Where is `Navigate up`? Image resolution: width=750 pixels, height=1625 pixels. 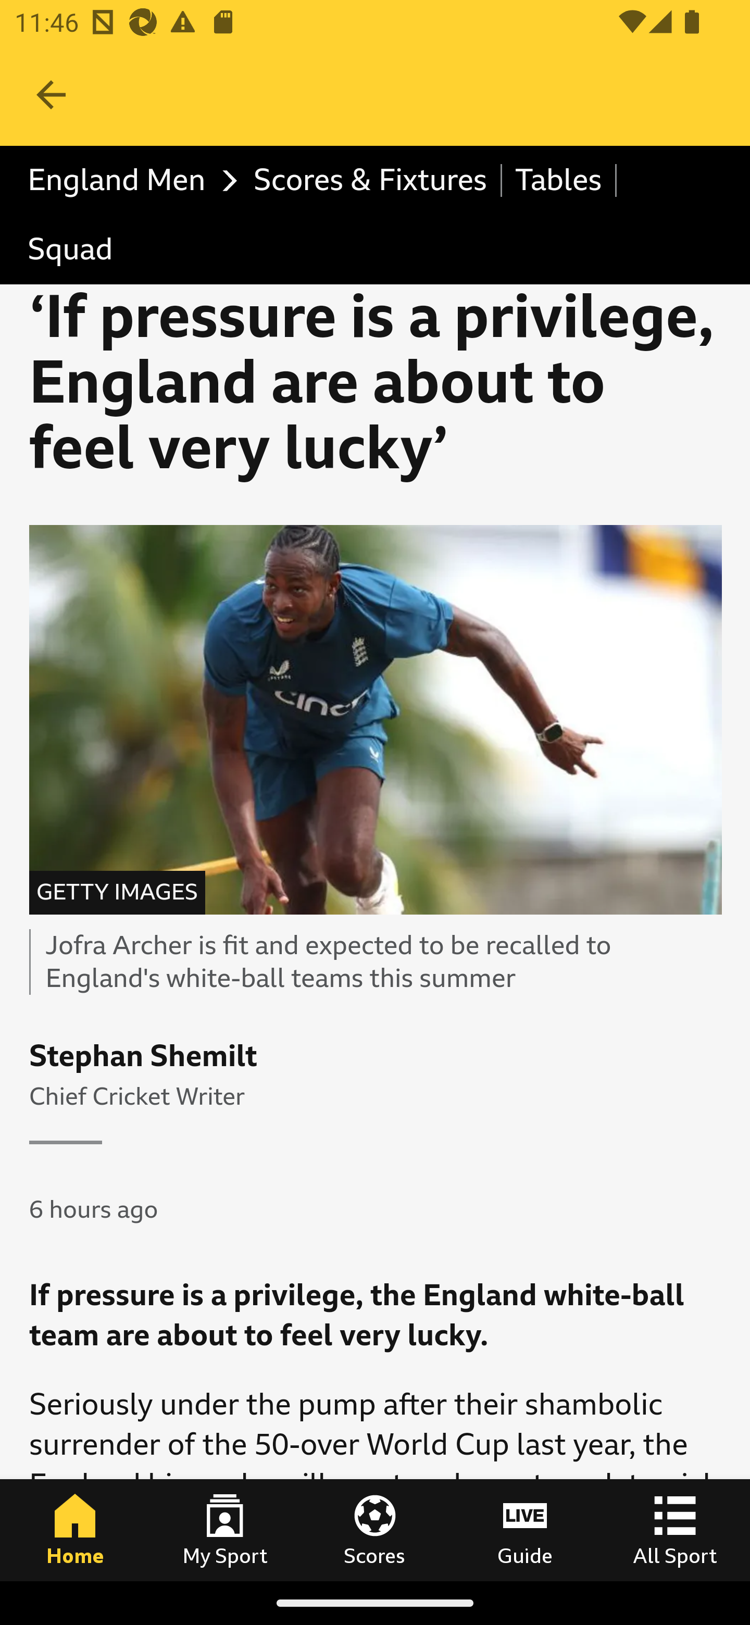 Navigate up is located at coordinates (51, 95).